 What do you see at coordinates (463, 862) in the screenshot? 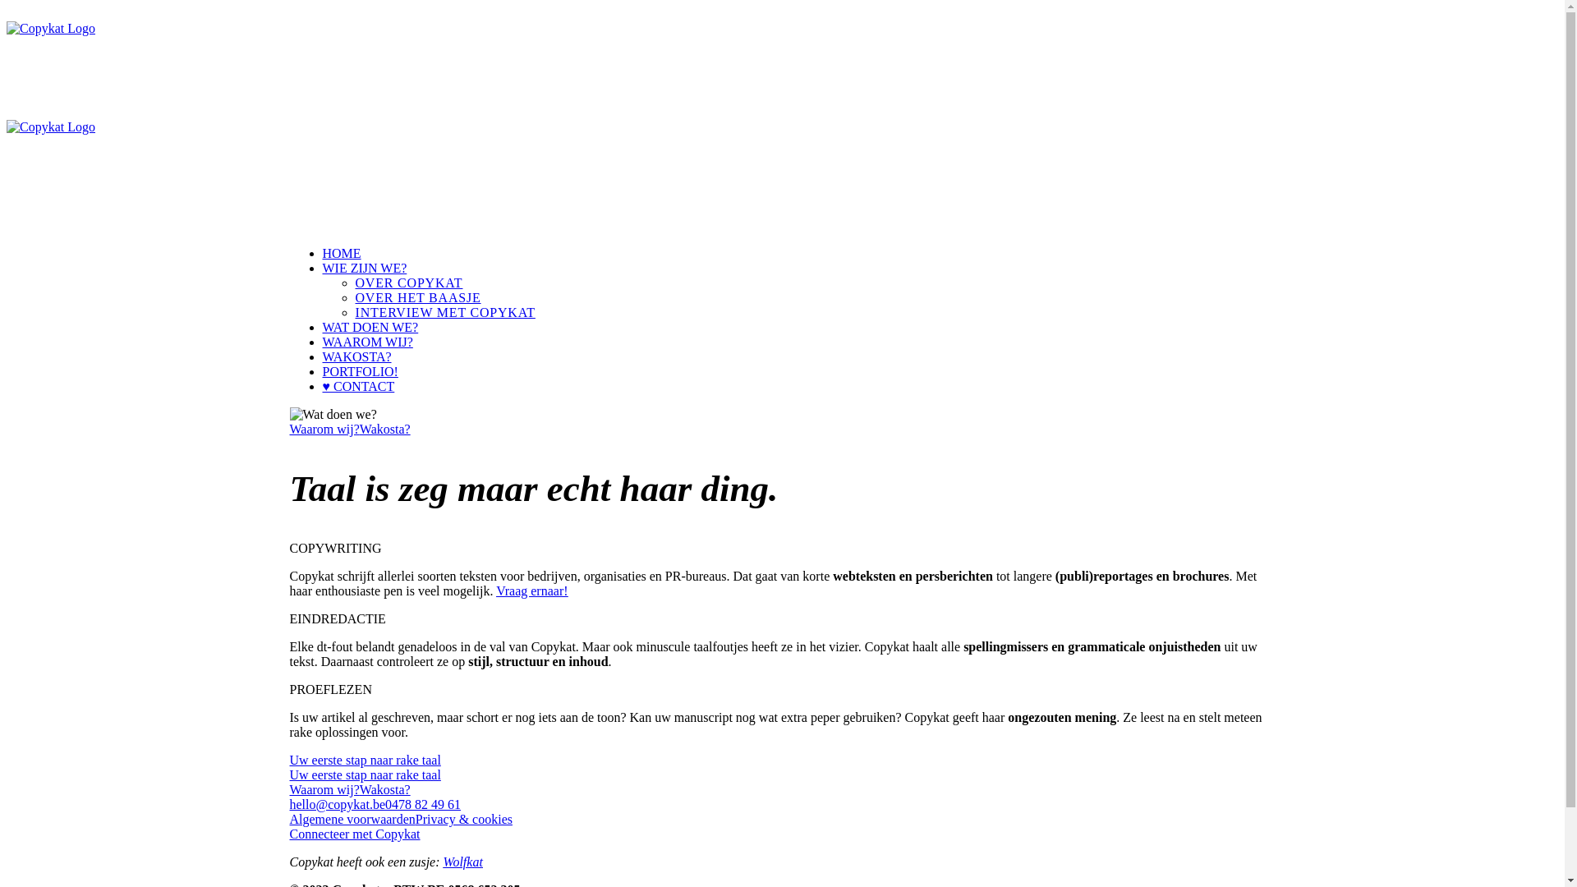
I see `Wolfkat` at bounding box center [463, 862].